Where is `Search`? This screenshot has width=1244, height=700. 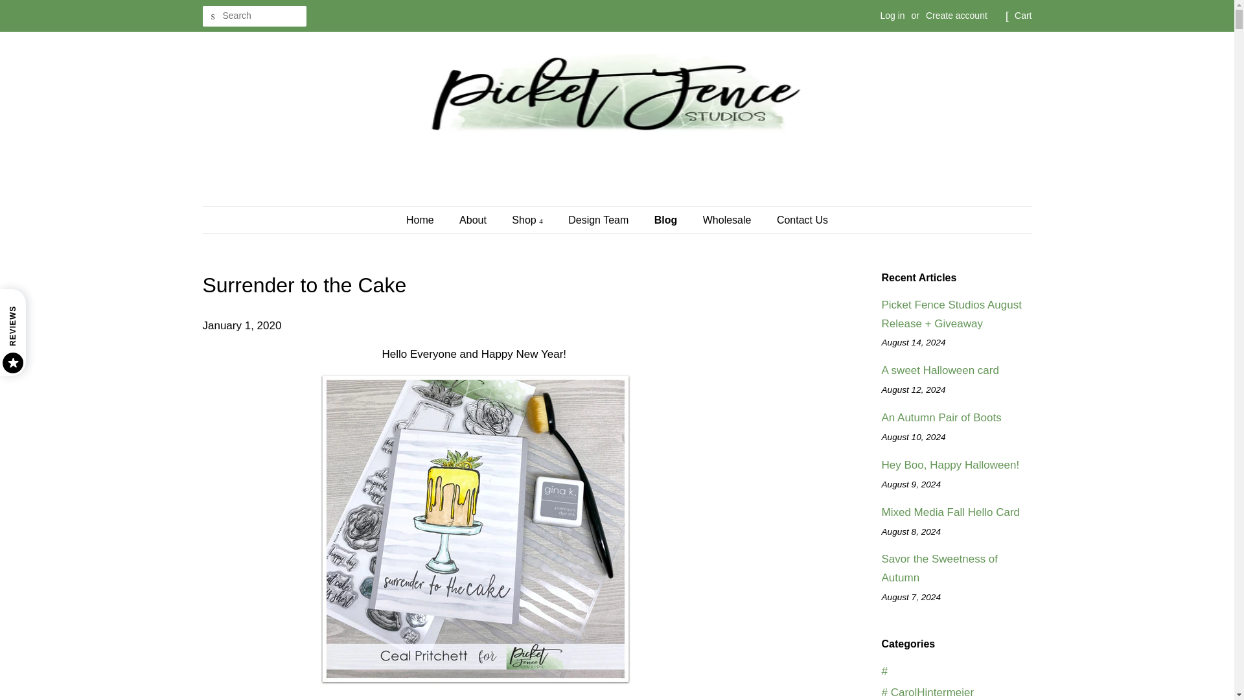
Search is located at coordinates (212, 16).